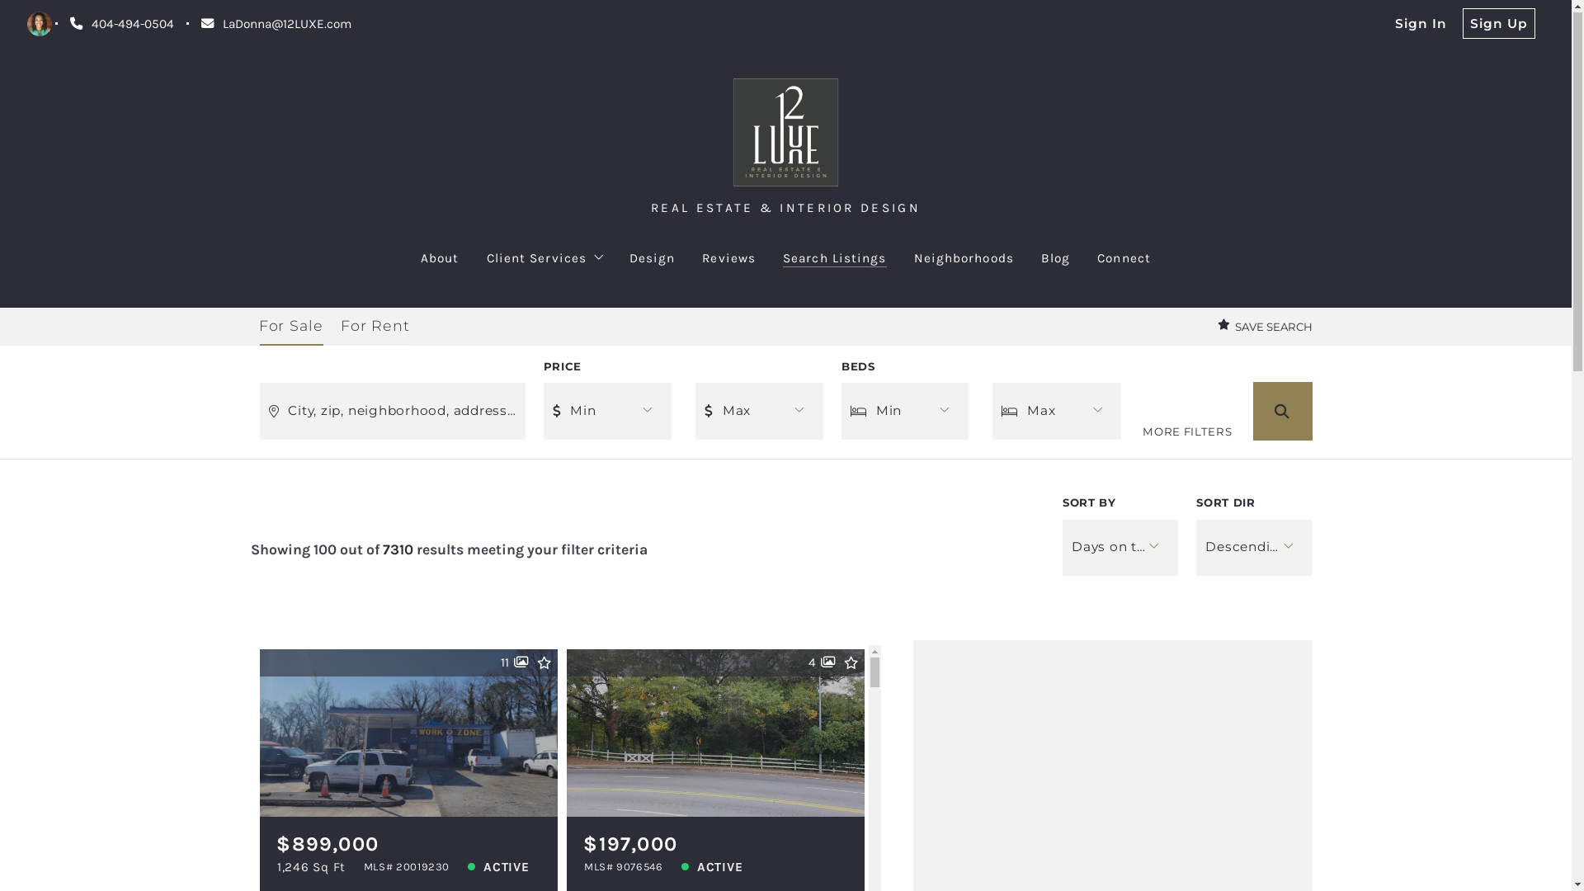  What do you see at coordinates (122, 25) in the screenshot?
I see `404-494-0504` at bounding box center [122, 25].